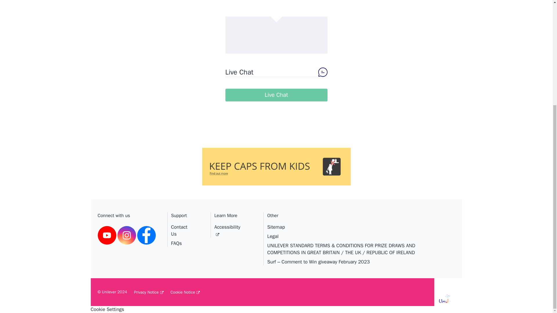 The height and width of the screenshot is (313, 557). I want to click on Live Chat, so click(276, 95).